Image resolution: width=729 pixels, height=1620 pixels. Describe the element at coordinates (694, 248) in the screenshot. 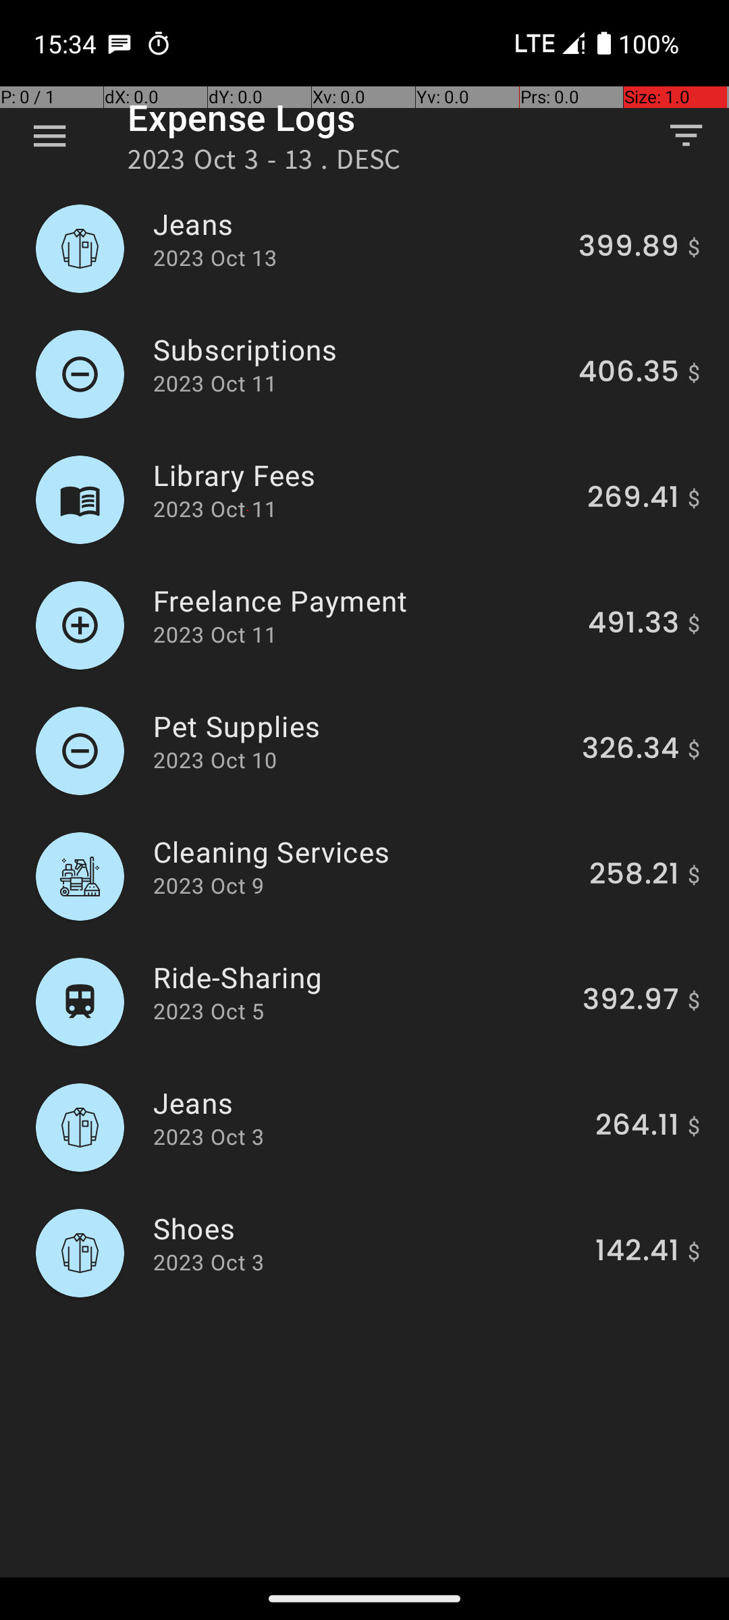

I see `$` at that location.